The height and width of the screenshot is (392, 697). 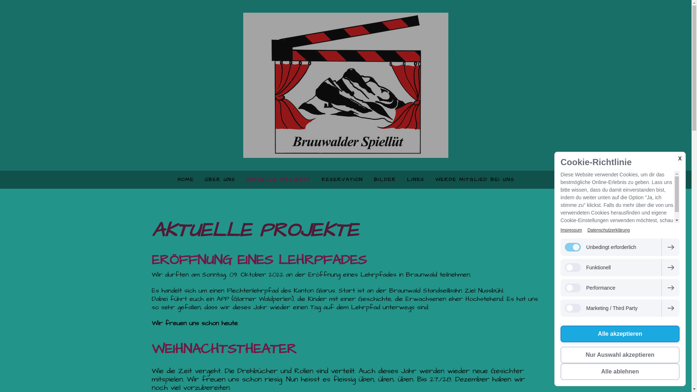 I want to click on Alle ablehnen, so click(x=620, y=372).